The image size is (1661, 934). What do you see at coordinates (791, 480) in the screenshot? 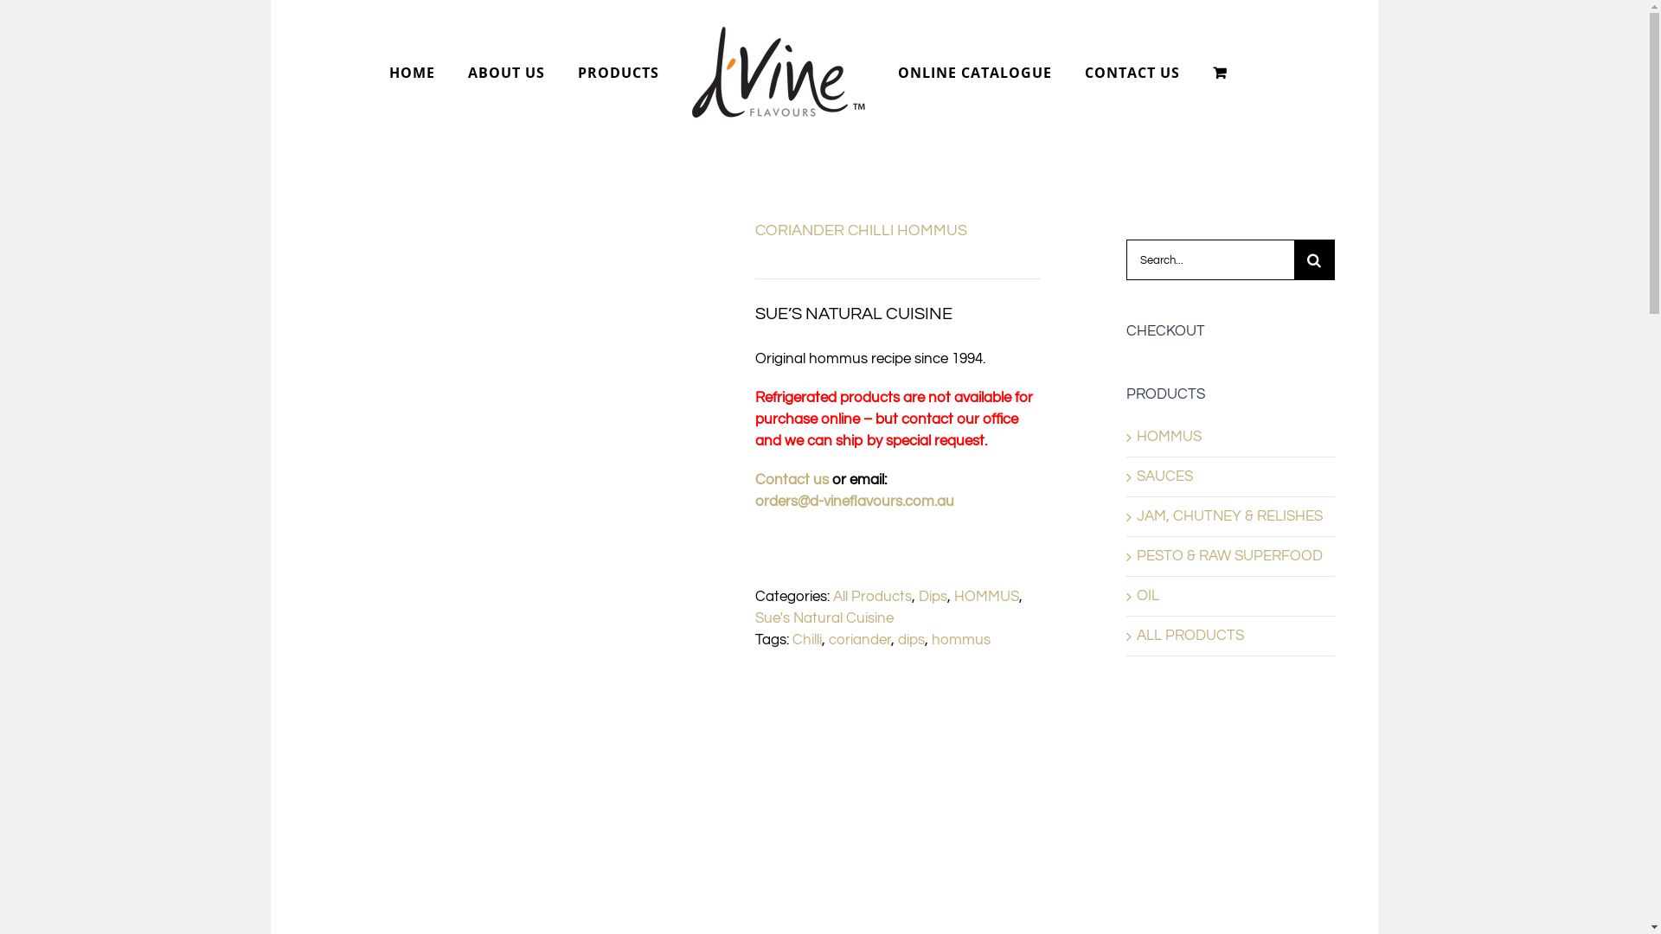
I see `Contact us` at bounding box center [791, 480].